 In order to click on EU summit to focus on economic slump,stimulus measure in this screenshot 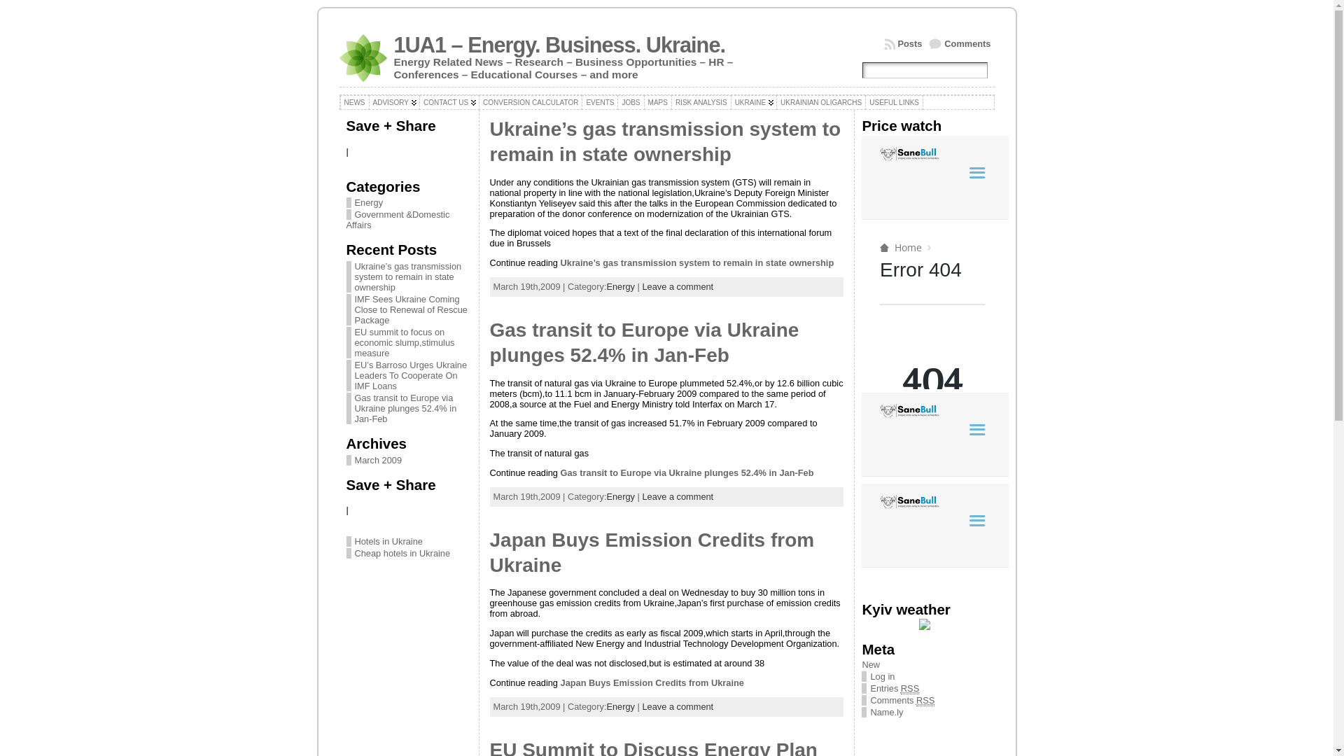, I will do `click(405, 343)`.